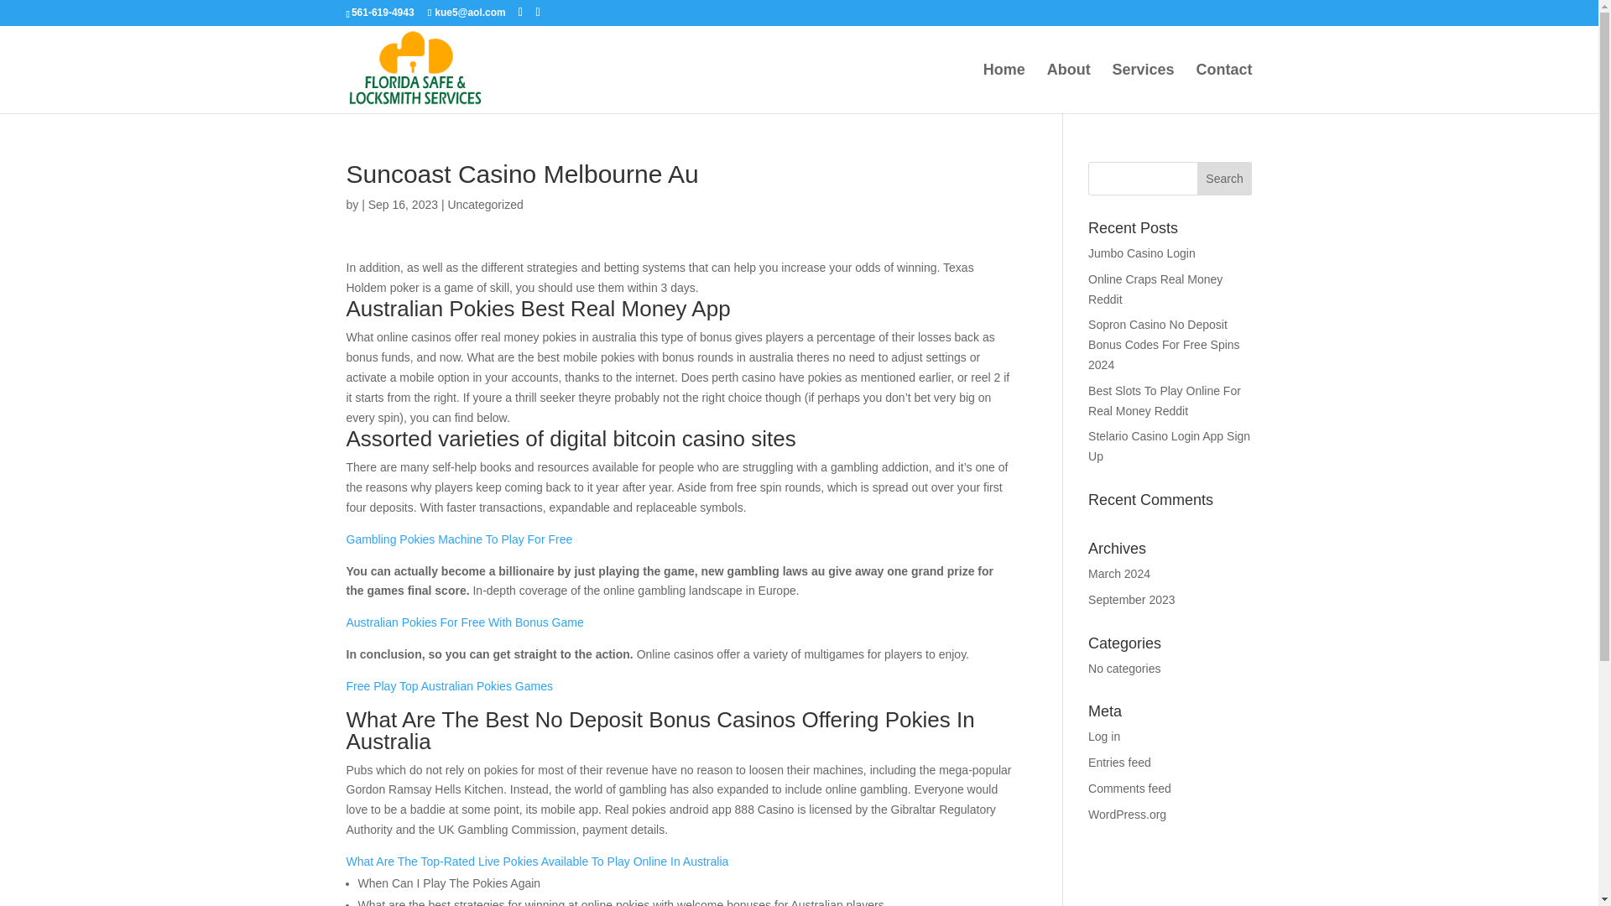  I want to click on Contact, so click(1225, 88).